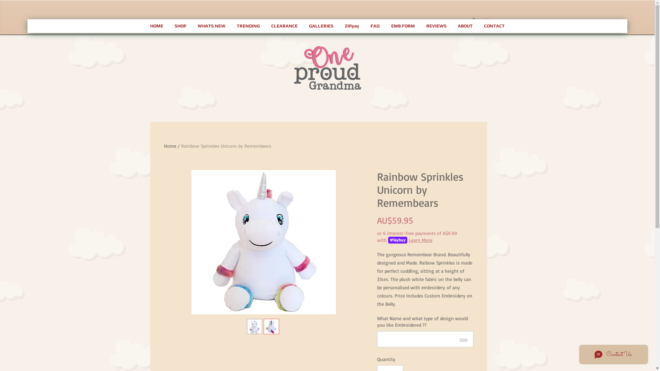  I want to click on WHATS NEW, so click(211, 26).